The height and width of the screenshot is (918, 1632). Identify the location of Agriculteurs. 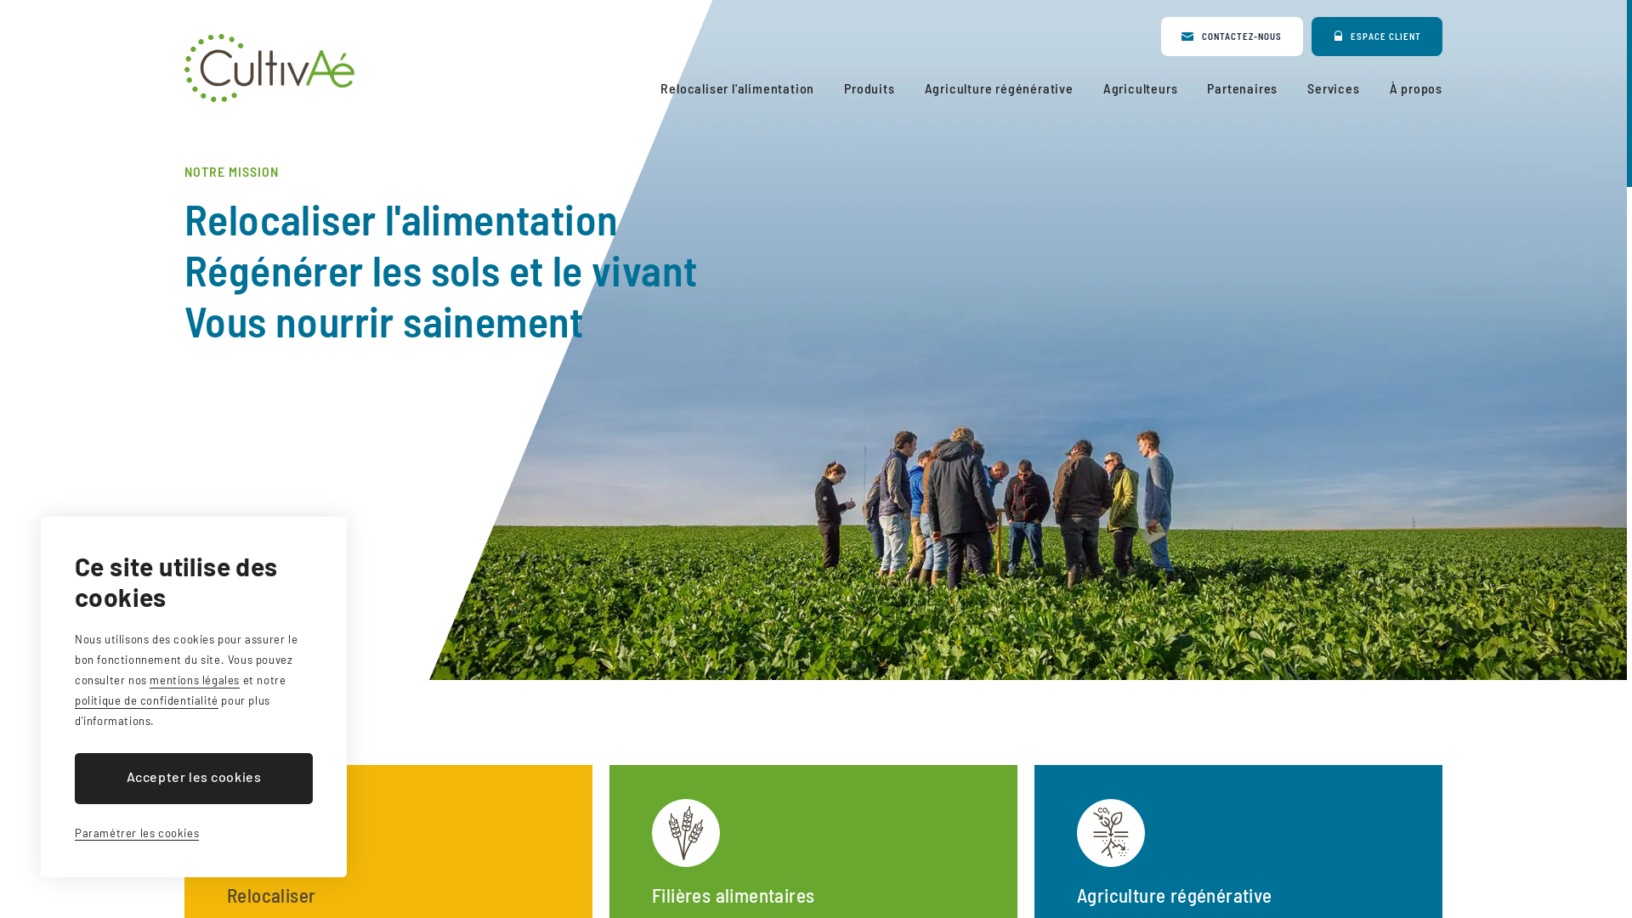
(1141, 88).